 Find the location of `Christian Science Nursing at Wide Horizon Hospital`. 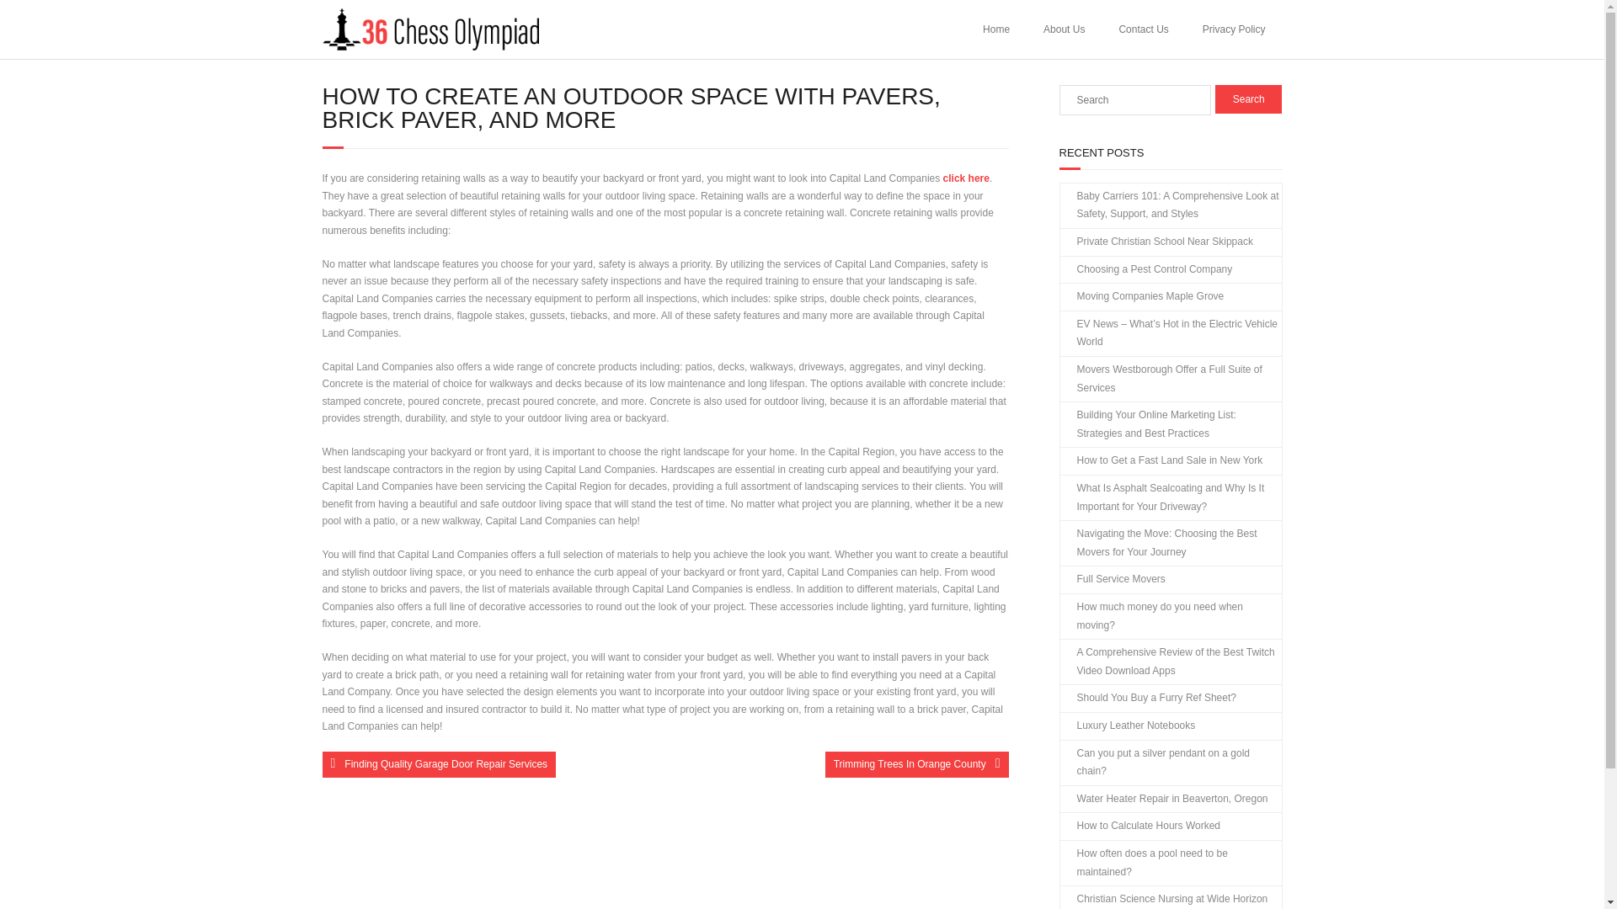

Christian Science Nursing at Wide Horizon Hospital is located at coordinates (1169, 897).